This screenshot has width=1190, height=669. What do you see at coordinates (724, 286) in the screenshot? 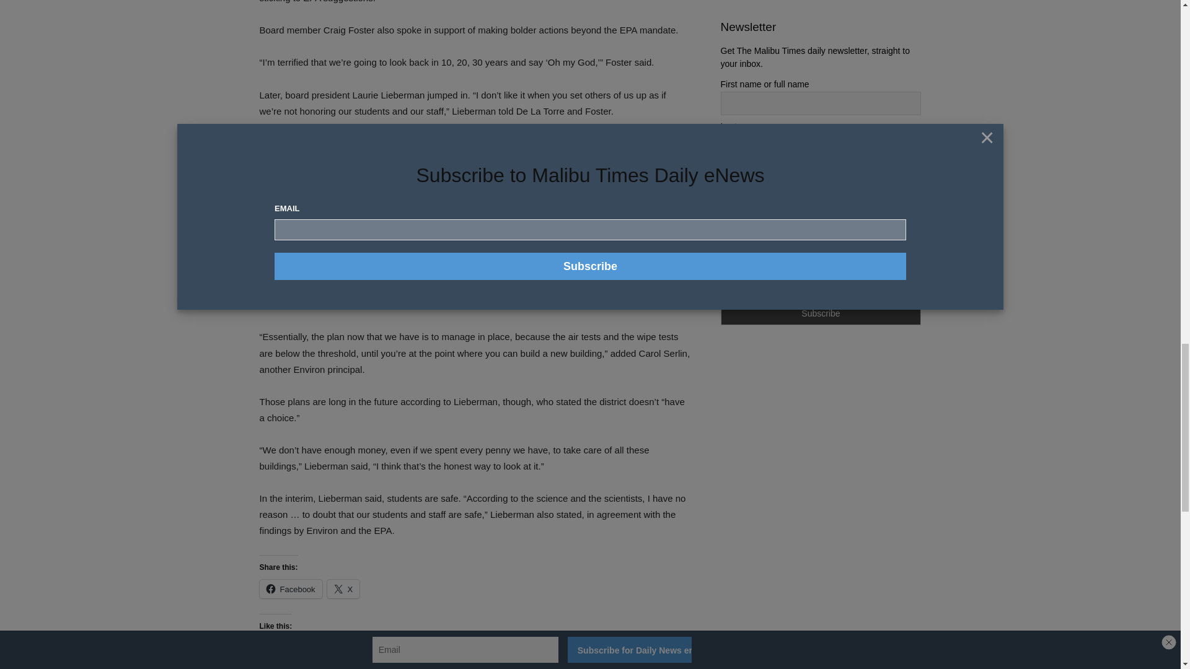
I see `6` at bounding box center [724, 286].